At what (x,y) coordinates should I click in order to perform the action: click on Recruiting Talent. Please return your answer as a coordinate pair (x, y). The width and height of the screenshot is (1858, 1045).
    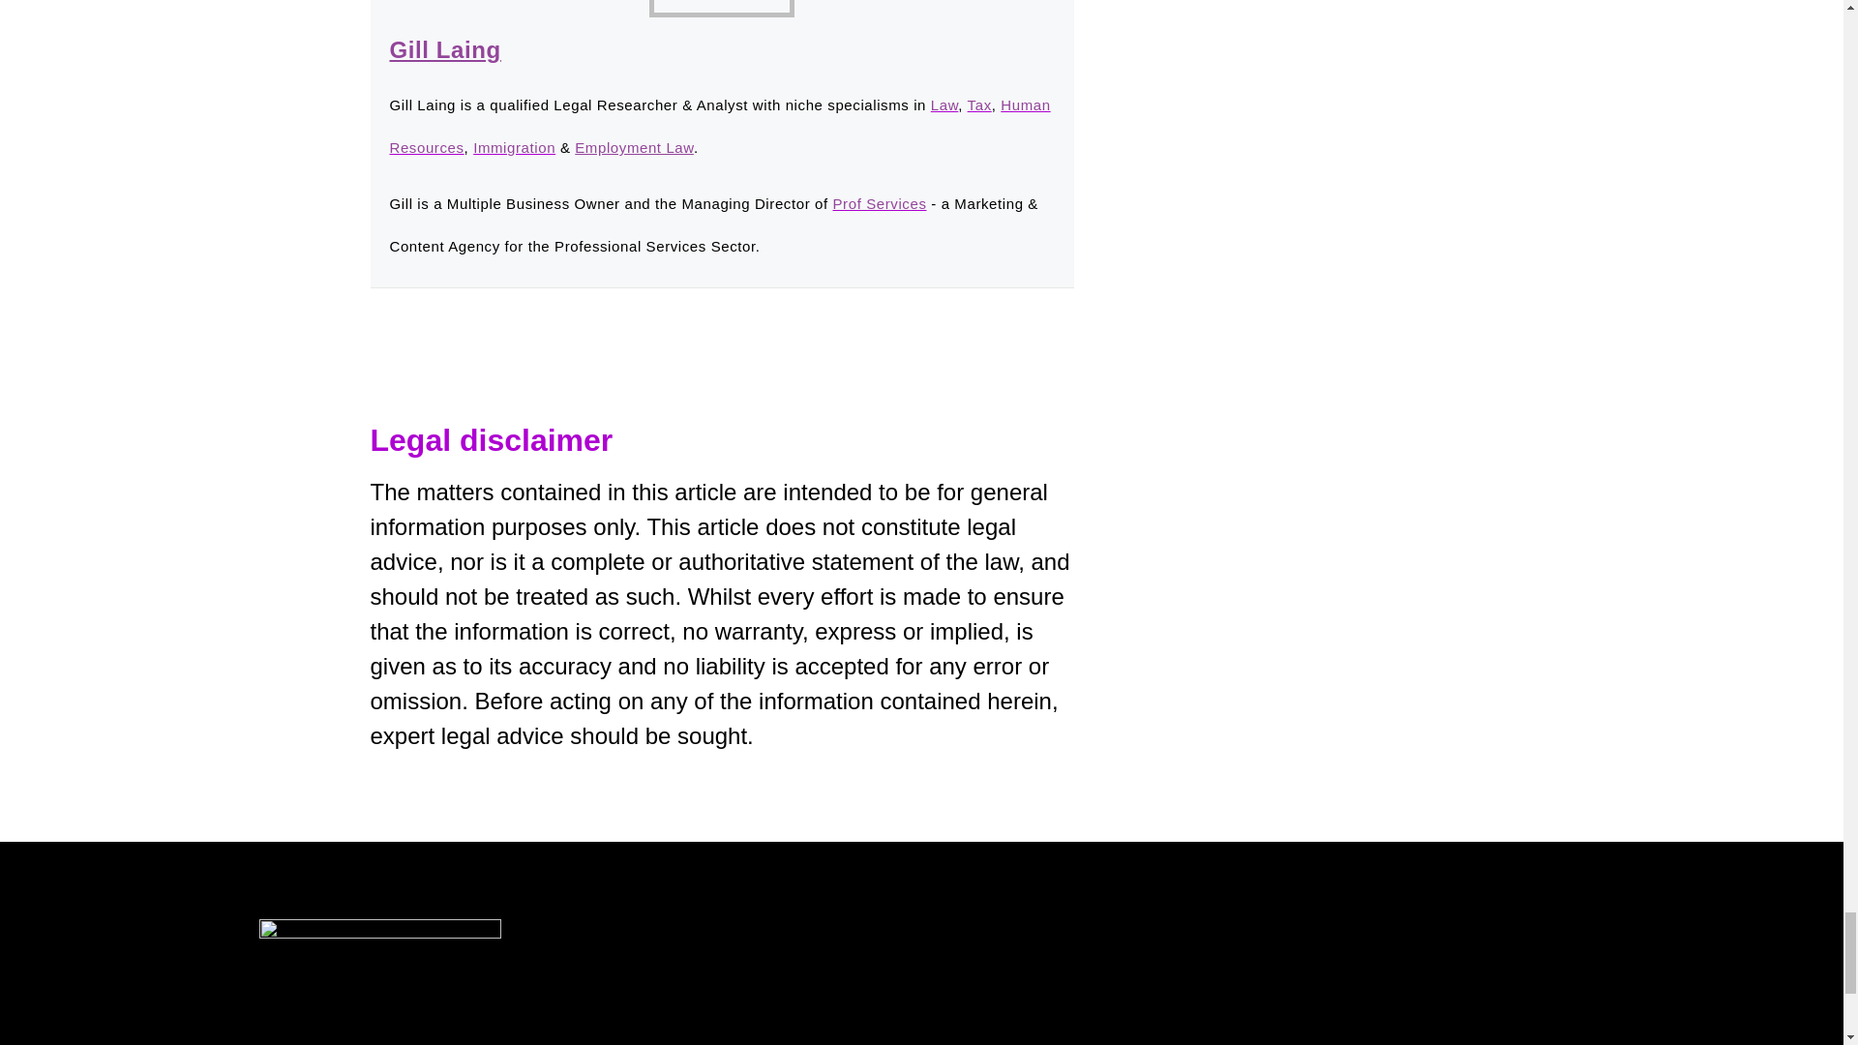
    Looking at the image, I should click on (363, 1040).